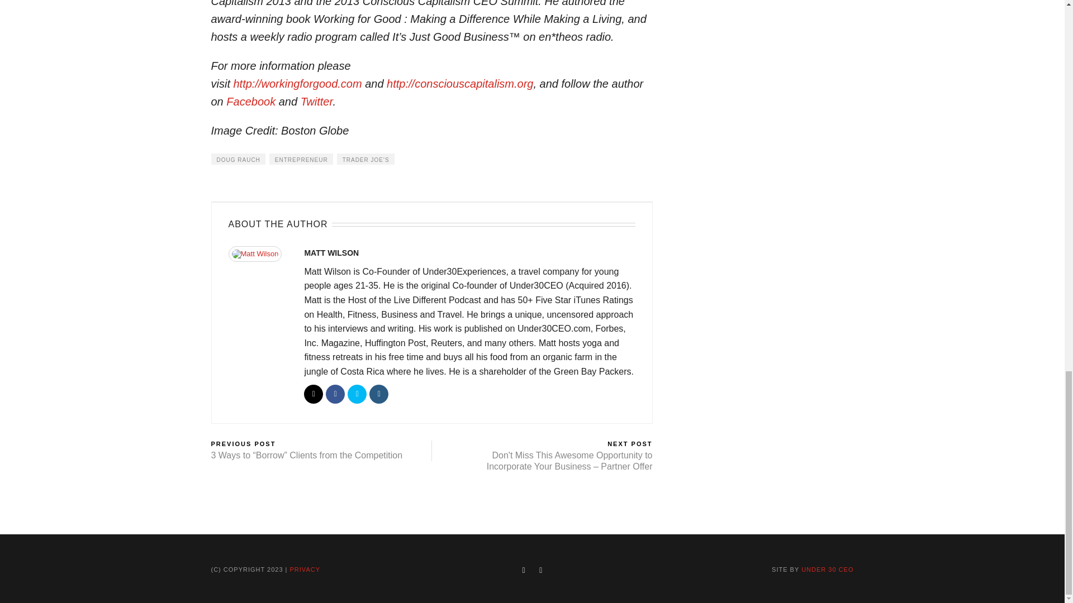 The width and height of the screenshot is (1073, 603). I want to click on Twitter, so click(357, 394).